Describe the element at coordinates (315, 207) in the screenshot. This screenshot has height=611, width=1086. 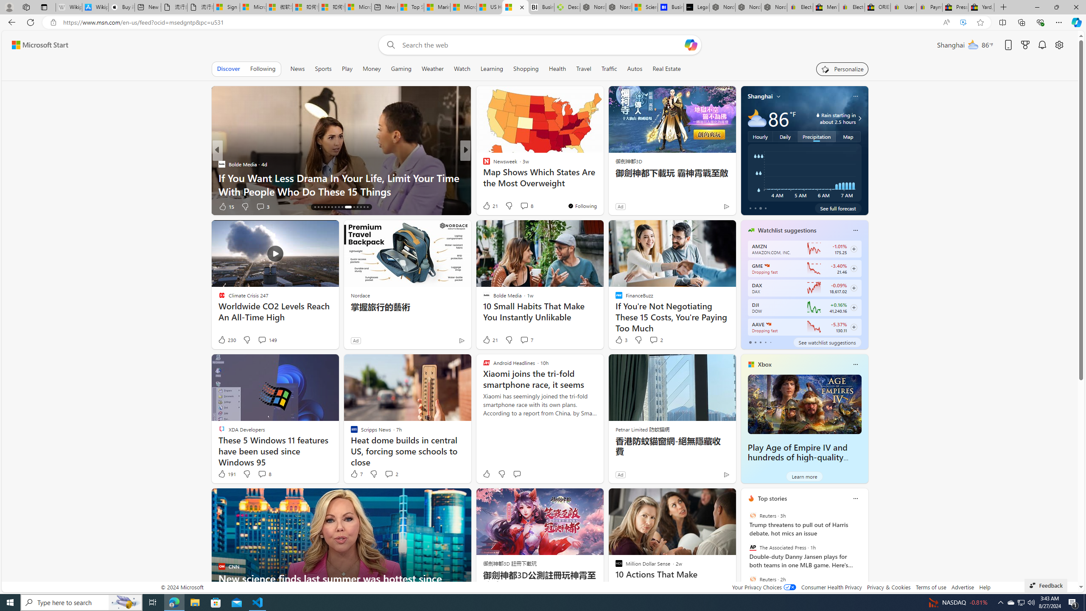
I see `AutomationID: tab-16` at that location.